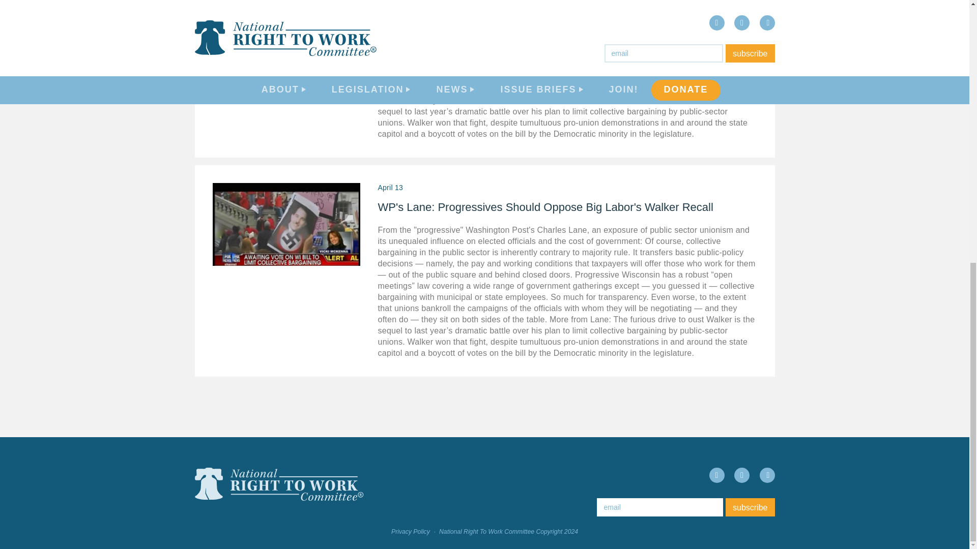  Describe the element at coordinates (824, 179) in the screenshot. I see `NRTWC on Facebook` at that location.